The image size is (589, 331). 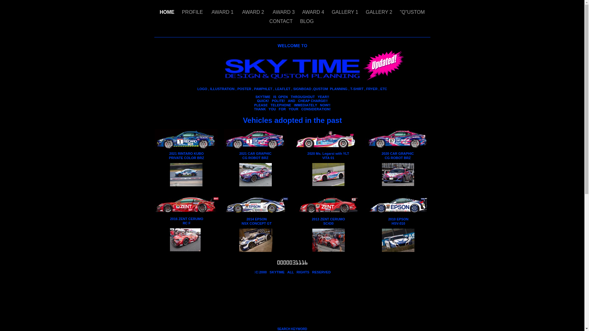 What do you see at coordinates (307, 21) in the screenshot?
I see `BLOG ` at bounding box center [307, 21].